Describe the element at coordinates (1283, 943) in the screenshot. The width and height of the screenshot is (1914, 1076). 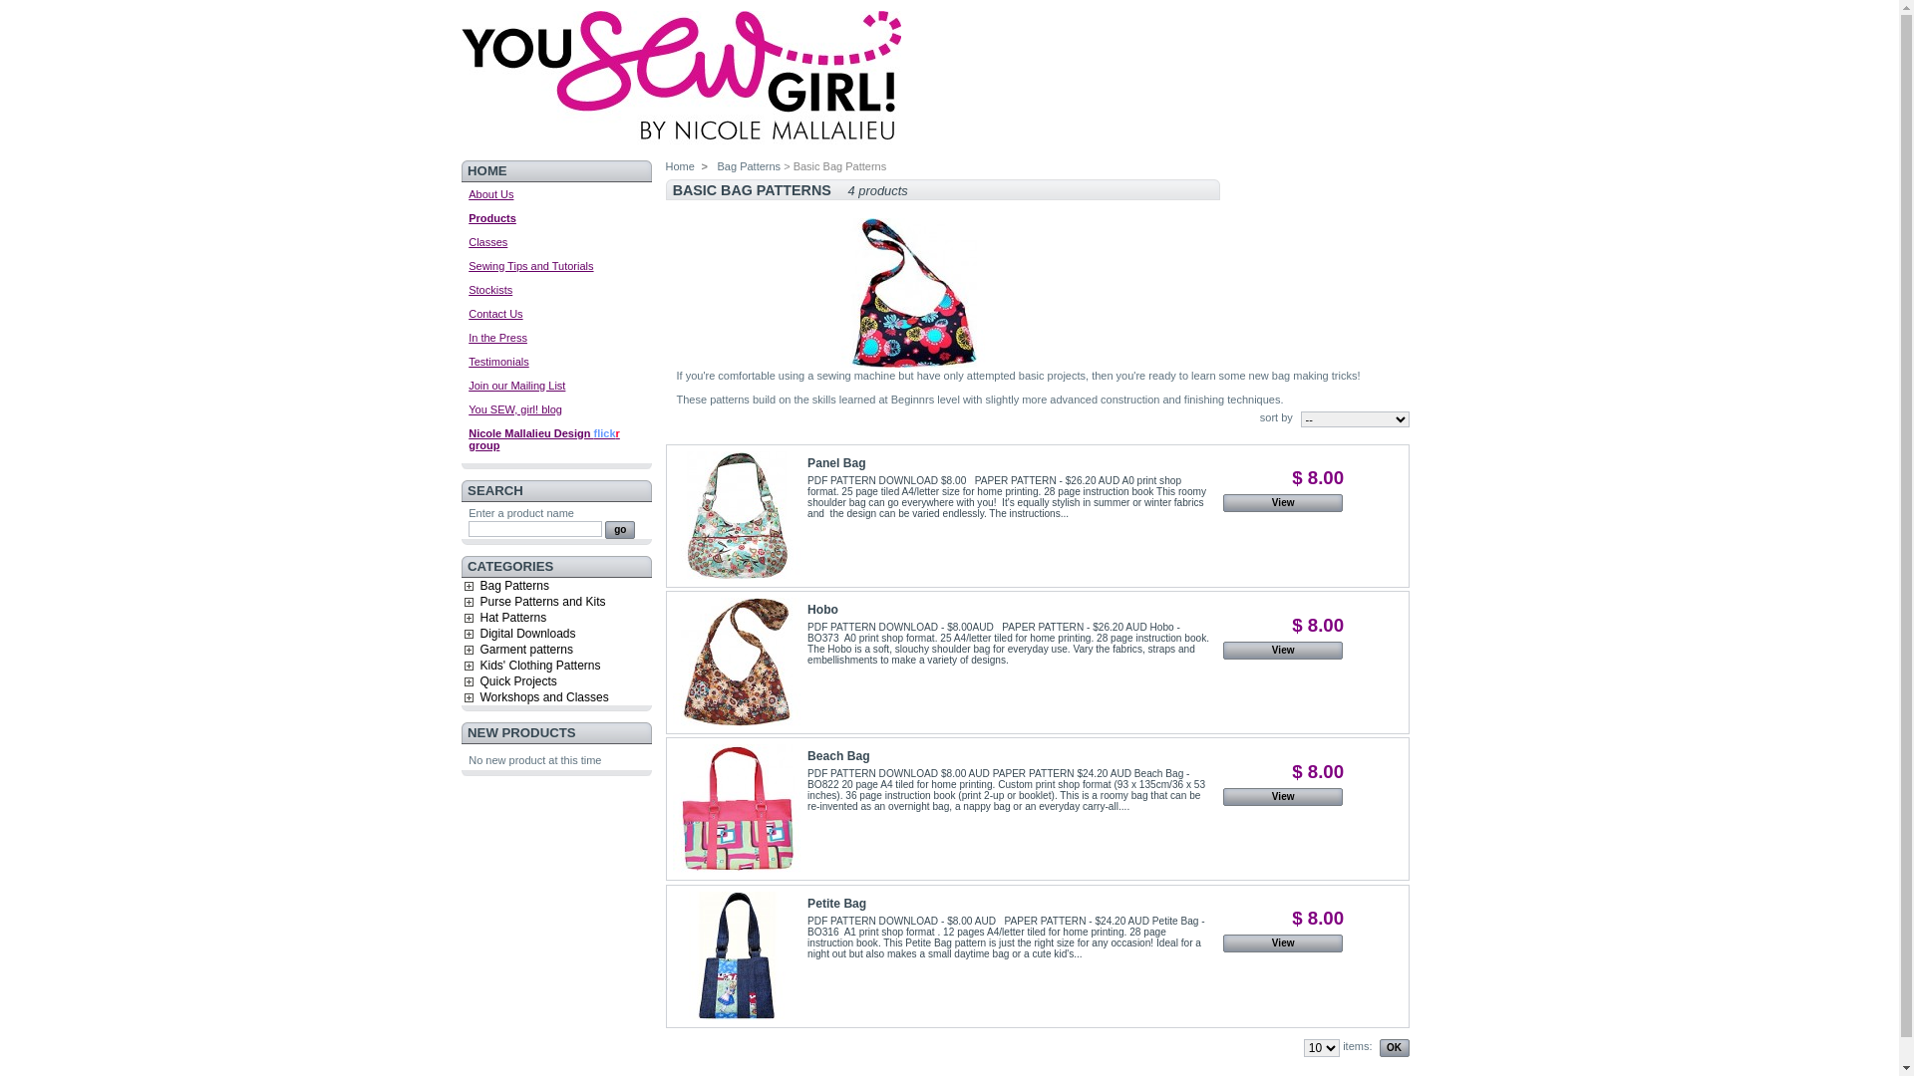
I see `View` at that location.